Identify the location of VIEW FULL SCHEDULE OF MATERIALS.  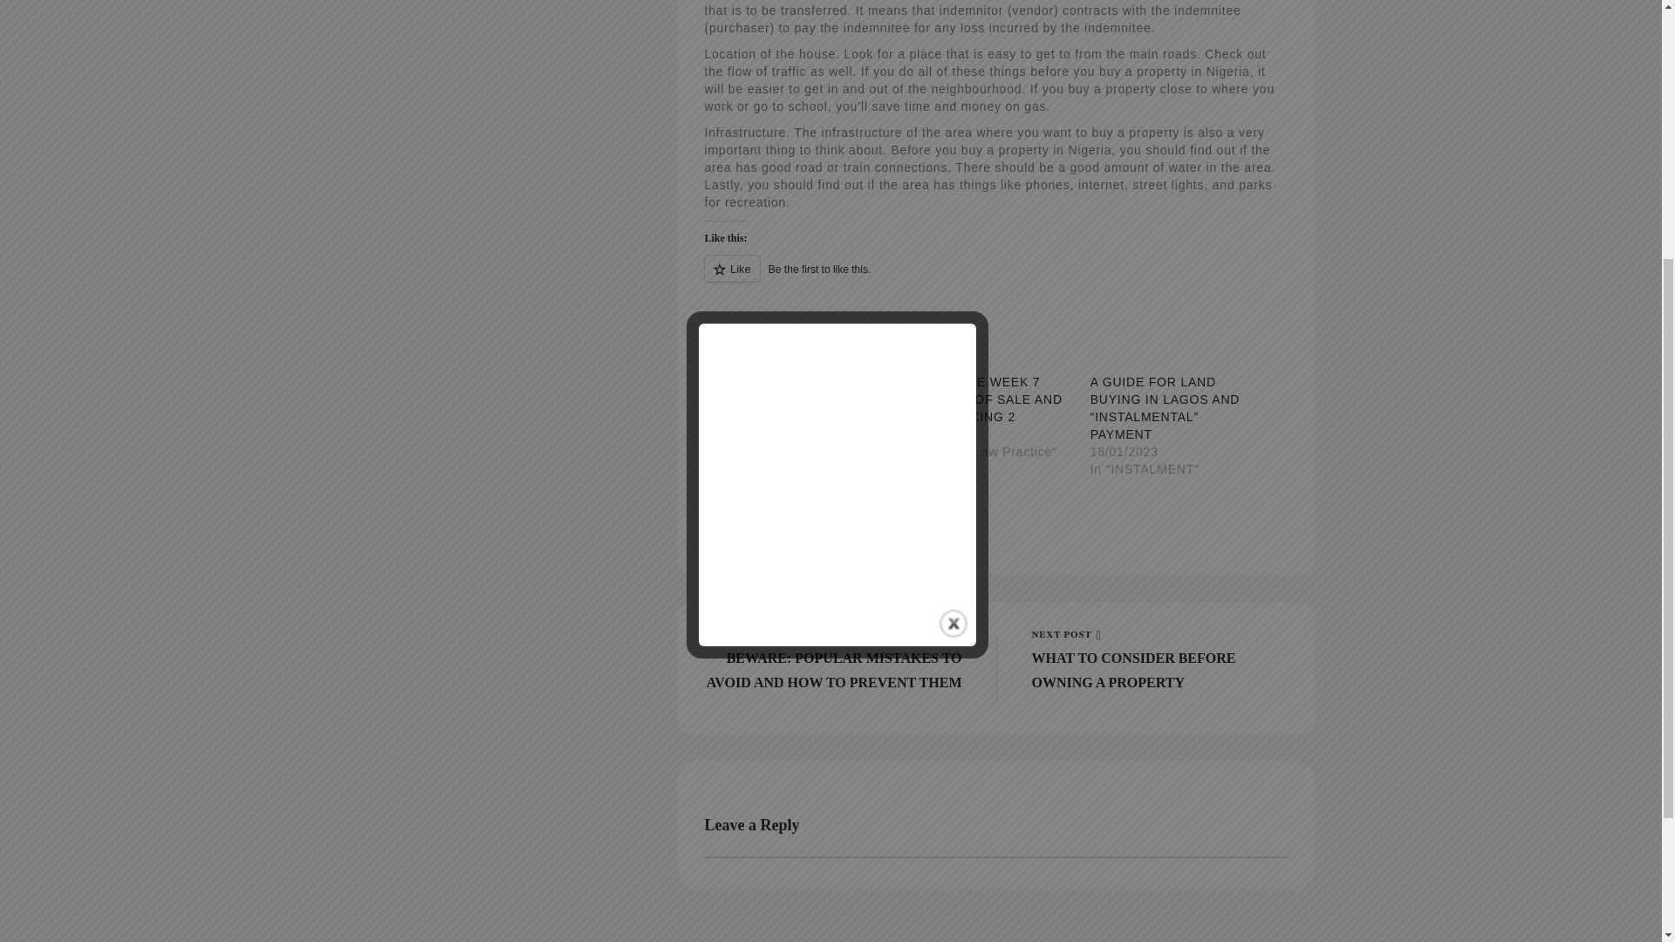
(703, 438).